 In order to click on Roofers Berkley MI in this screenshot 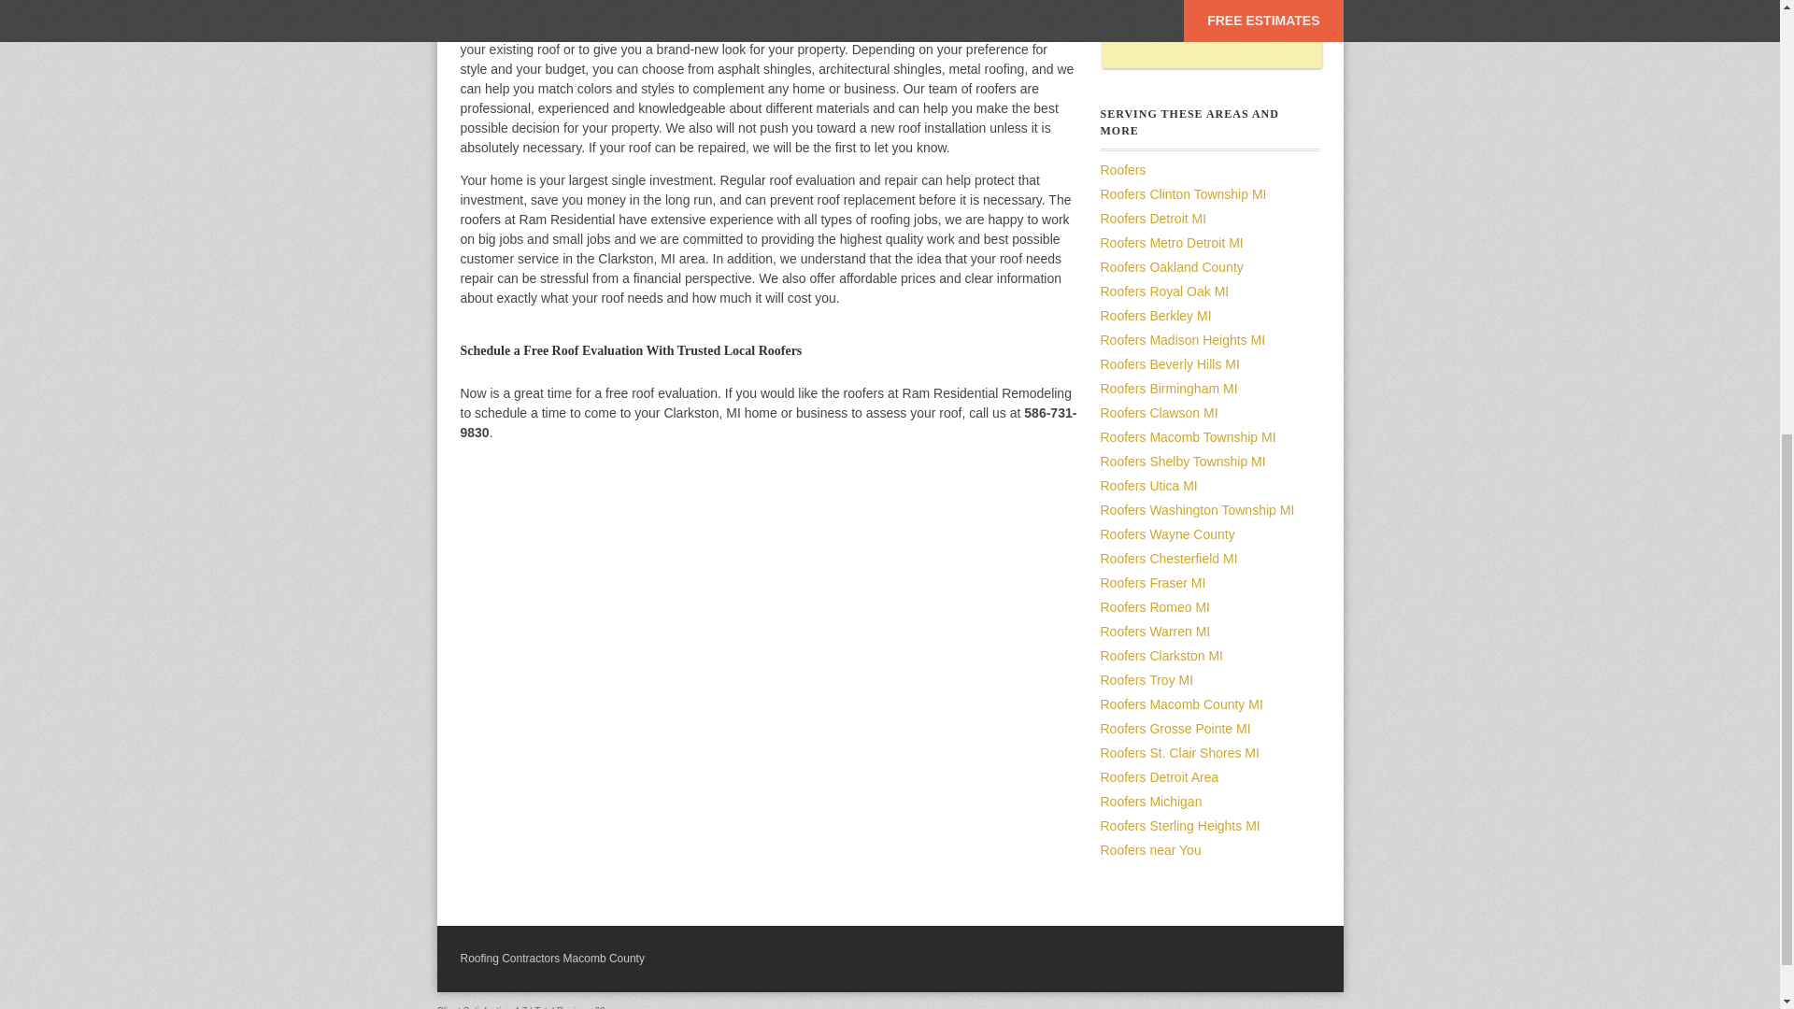, I will do `click(1157, 316)`.